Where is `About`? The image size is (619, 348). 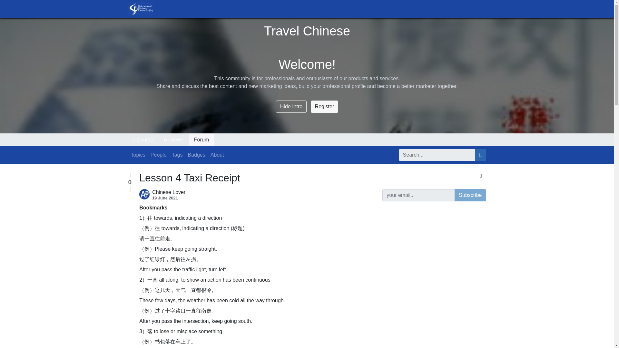
About is located at coordinates (217, 155).